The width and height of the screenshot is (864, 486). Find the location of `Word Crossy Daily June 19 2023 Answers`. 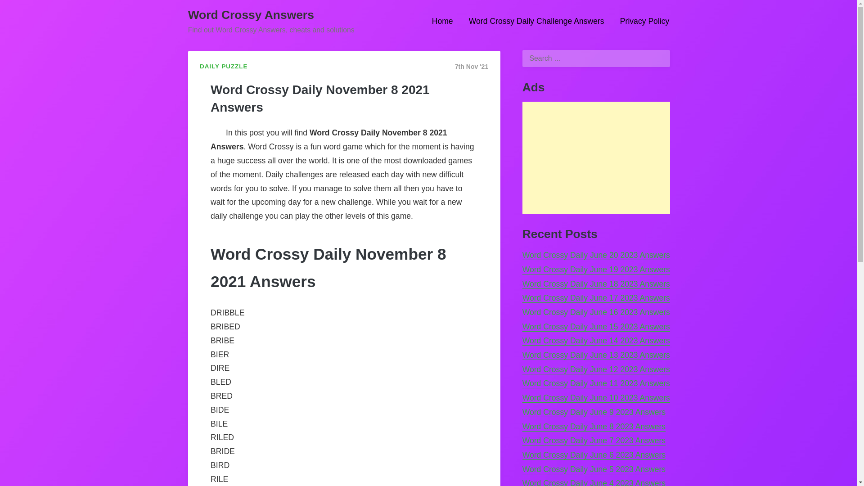

Word Crossy Daily June 19 2023 Answers is located at coordinates (596, 269).